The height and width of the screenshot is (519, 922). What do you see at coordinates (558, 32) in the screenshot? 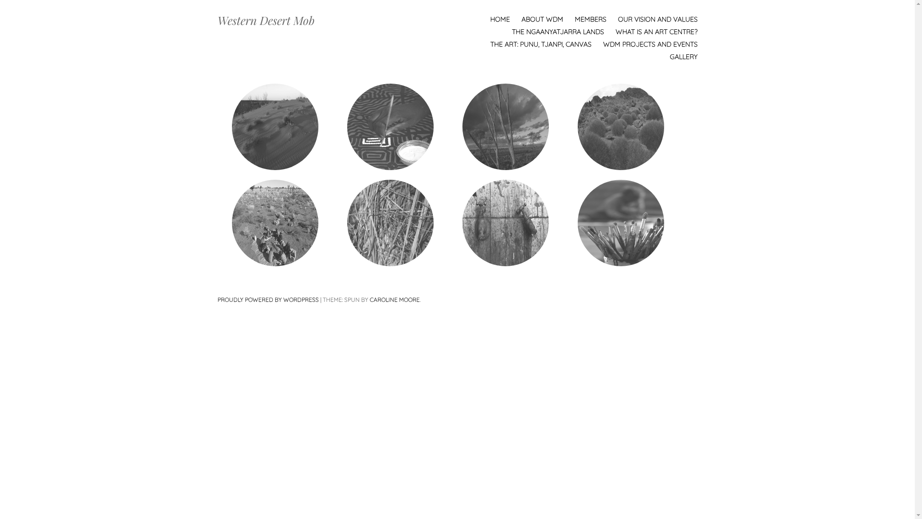
I see `THE NGAANYATJARRA LANDS` at bounding box center [558, 32].